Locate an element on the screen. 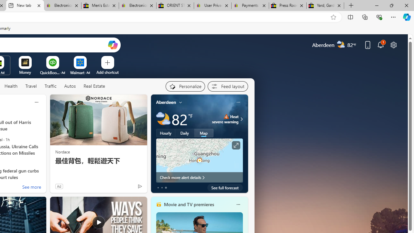  User Privacy Notice | eBay is located at coordinates (213, 6).